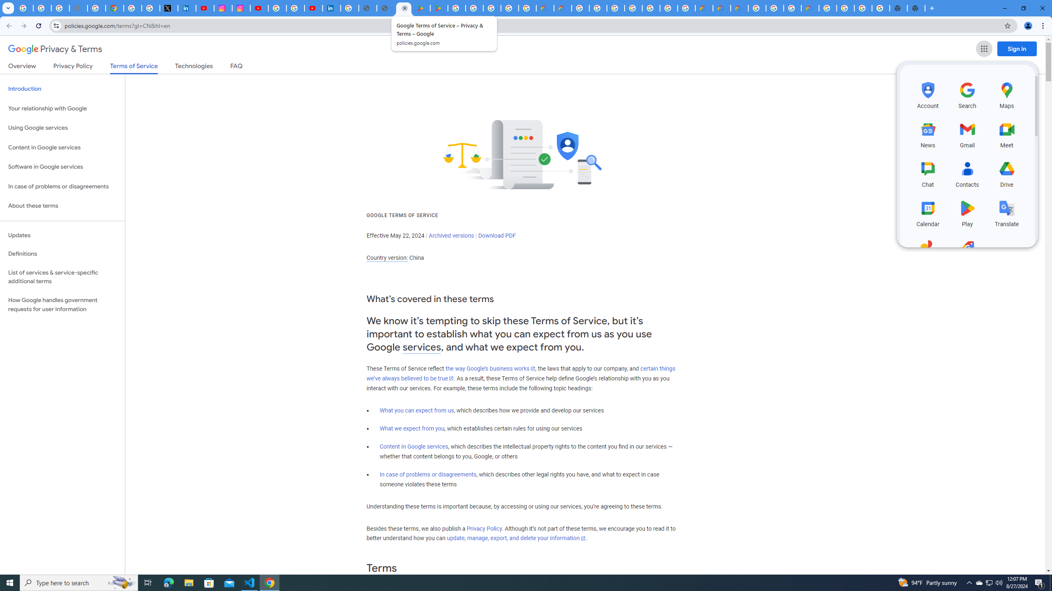 The width and height of the screenshot is (1052, 591). What do you see at coordinates (792, 8) in the screenshot?
I see `Browse Chrome as a guest - Computer - Google Chrome Help` at bounding box center [792, 8].